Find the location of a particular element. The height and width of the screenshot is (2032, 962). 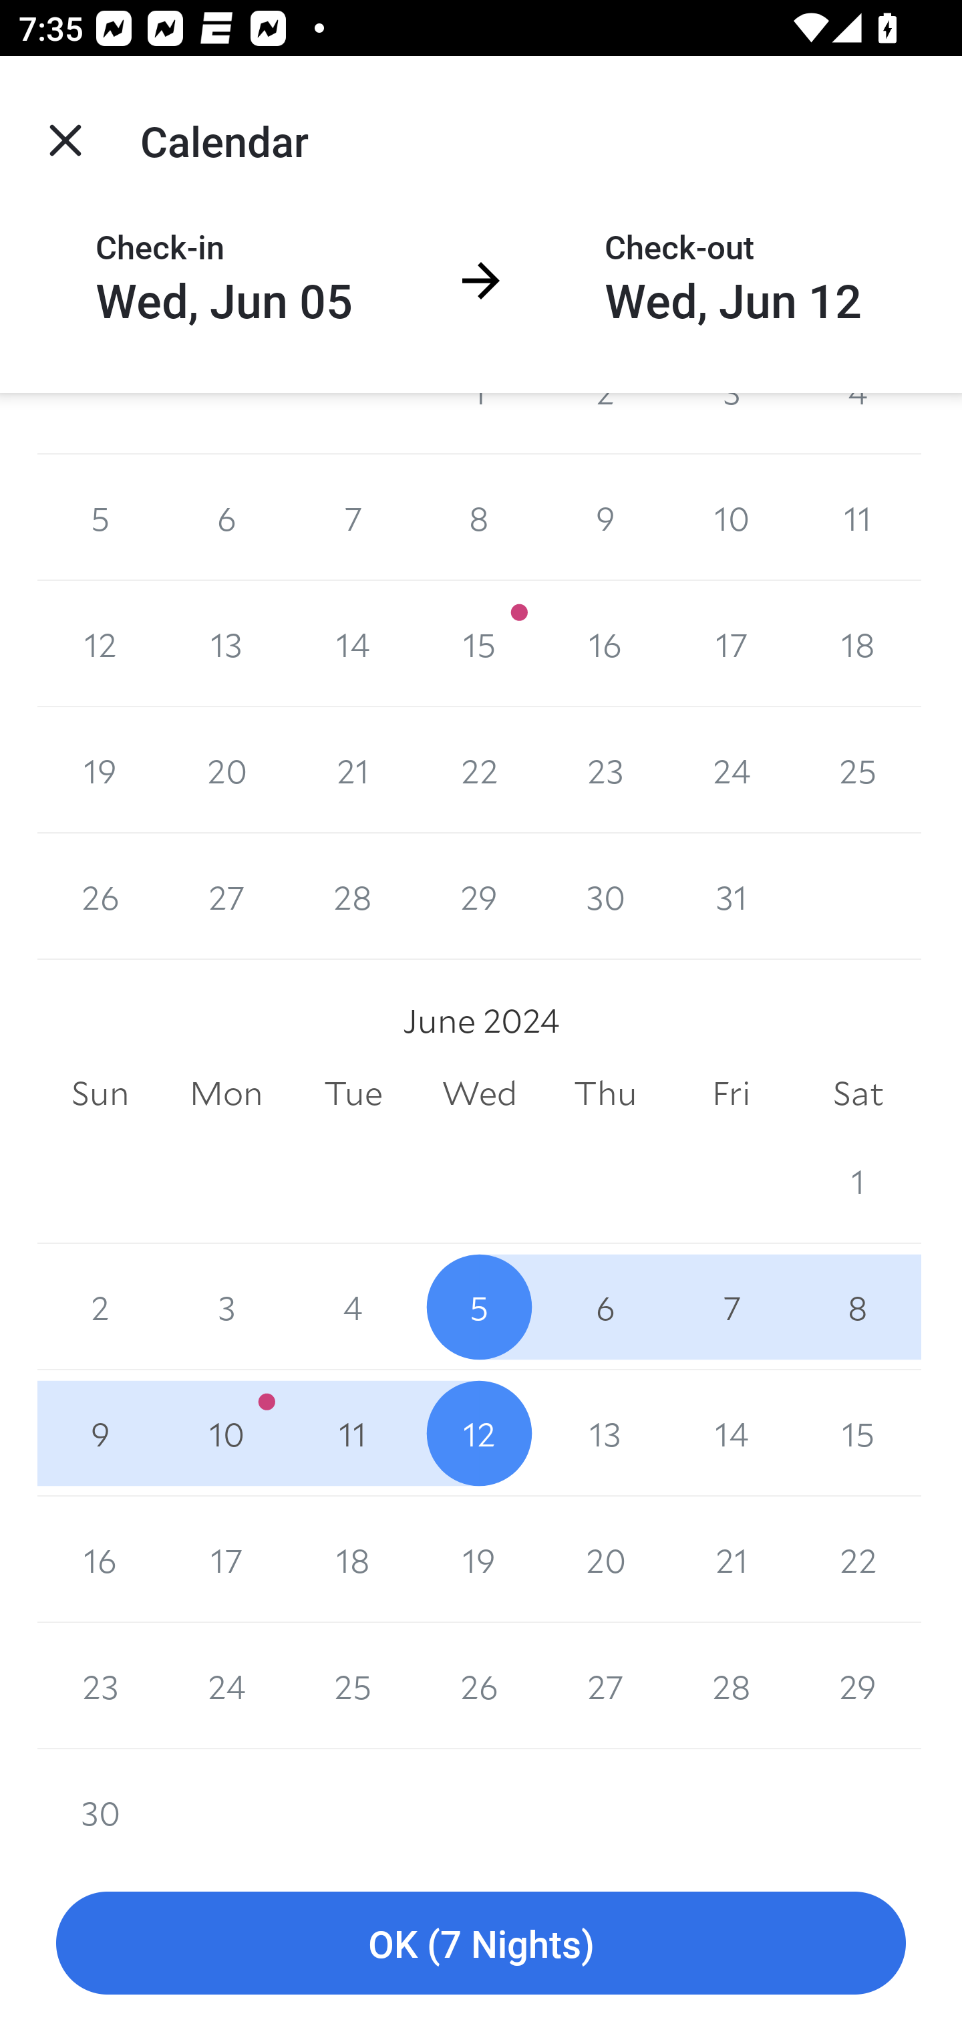

21 21 May 2024 is located at coordinates (353, 770).